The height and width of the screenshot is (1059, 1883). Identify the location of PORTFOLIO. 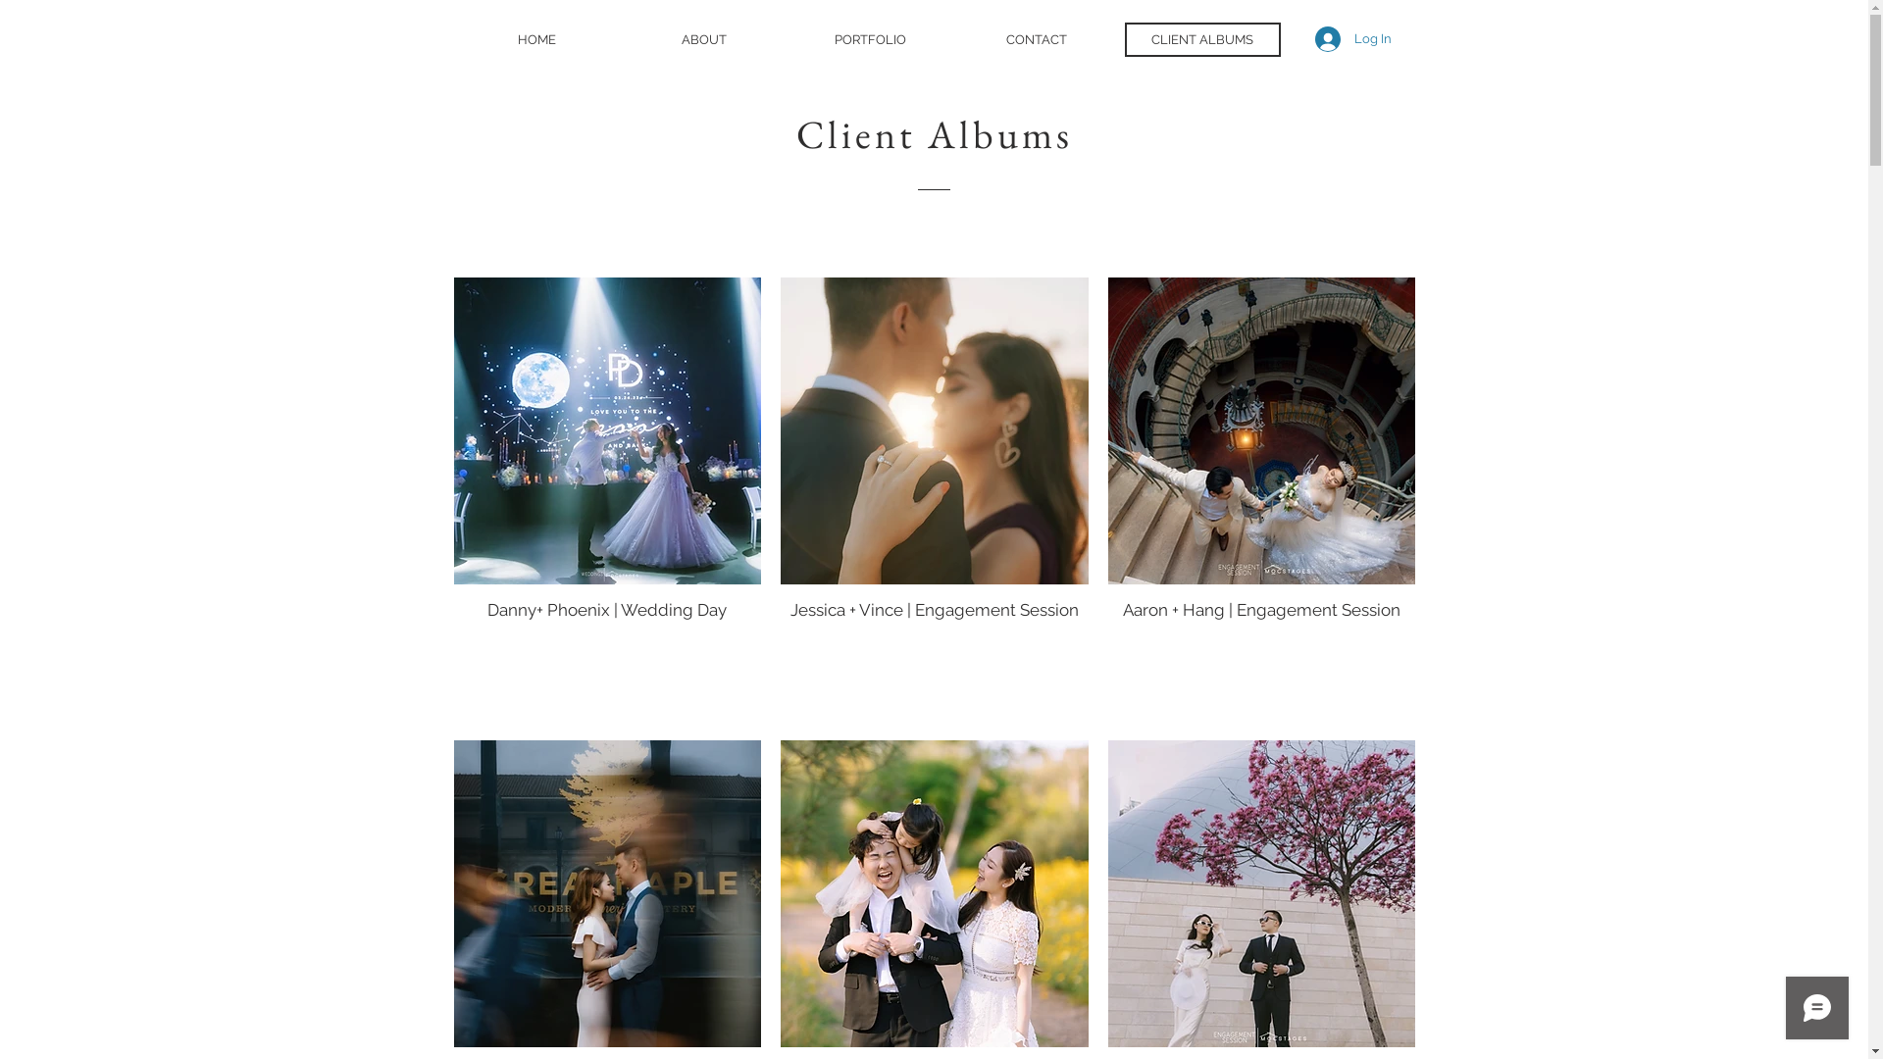
(871, 39).